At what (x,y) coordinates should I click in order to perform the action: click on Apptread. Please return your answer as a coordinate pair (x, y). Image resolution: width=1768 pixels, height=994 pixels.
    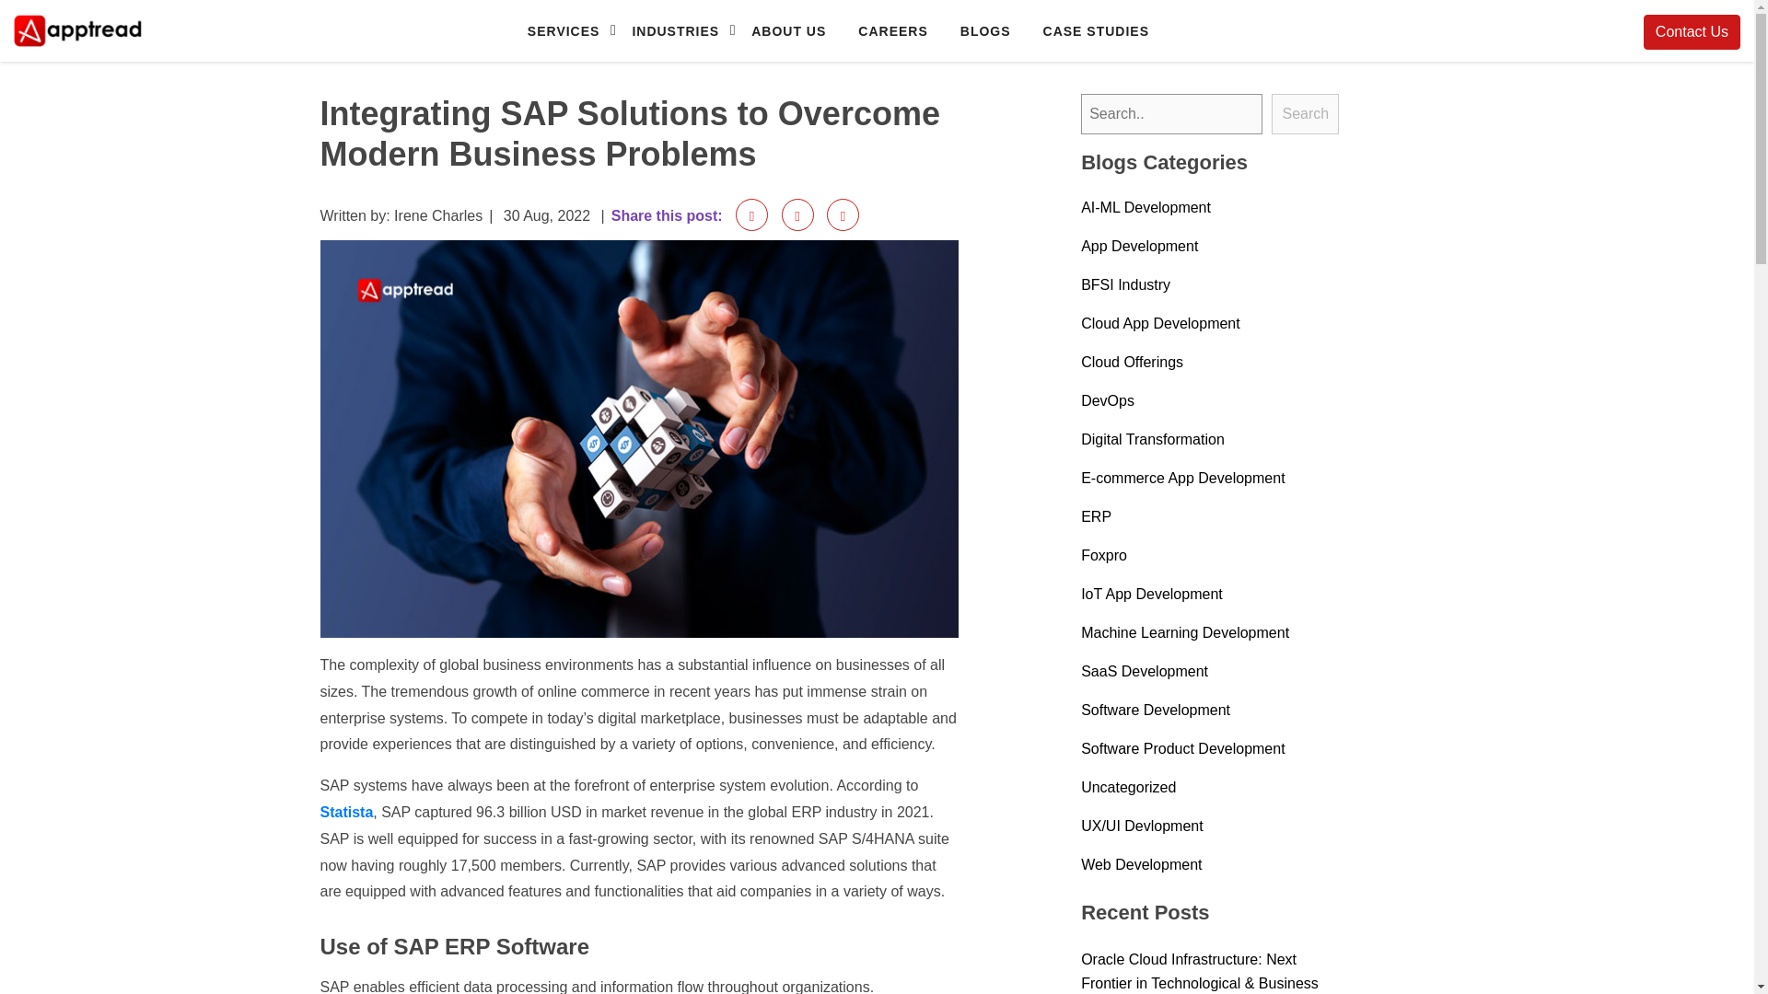
    Looking at the image, I should click on (44, 59).